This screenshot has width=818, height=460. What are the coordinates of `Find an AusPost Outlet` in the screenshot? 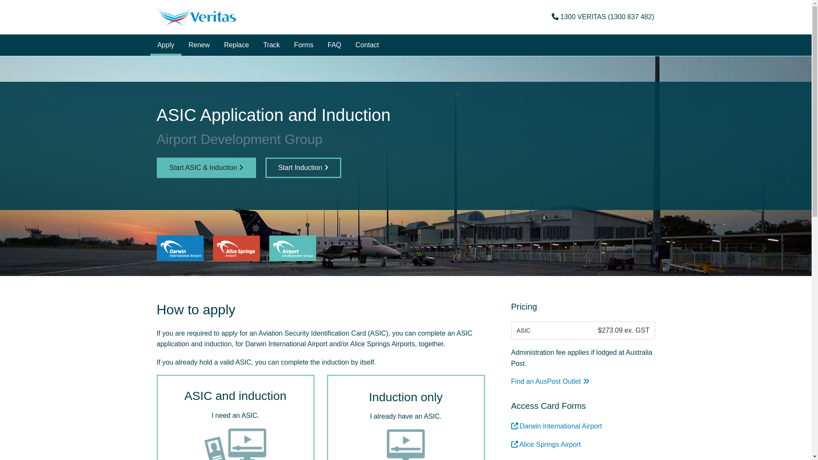 It's located at (550, 382).